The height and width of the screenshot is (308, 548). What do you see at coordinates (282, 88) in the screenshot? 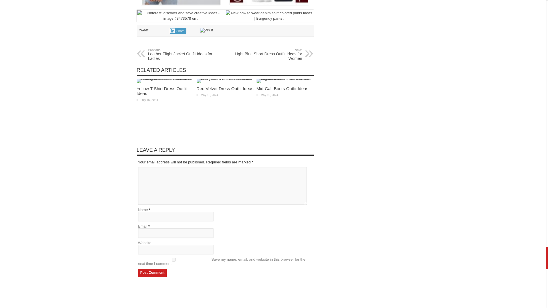
I see `Share` at bounding box center [282, 88].